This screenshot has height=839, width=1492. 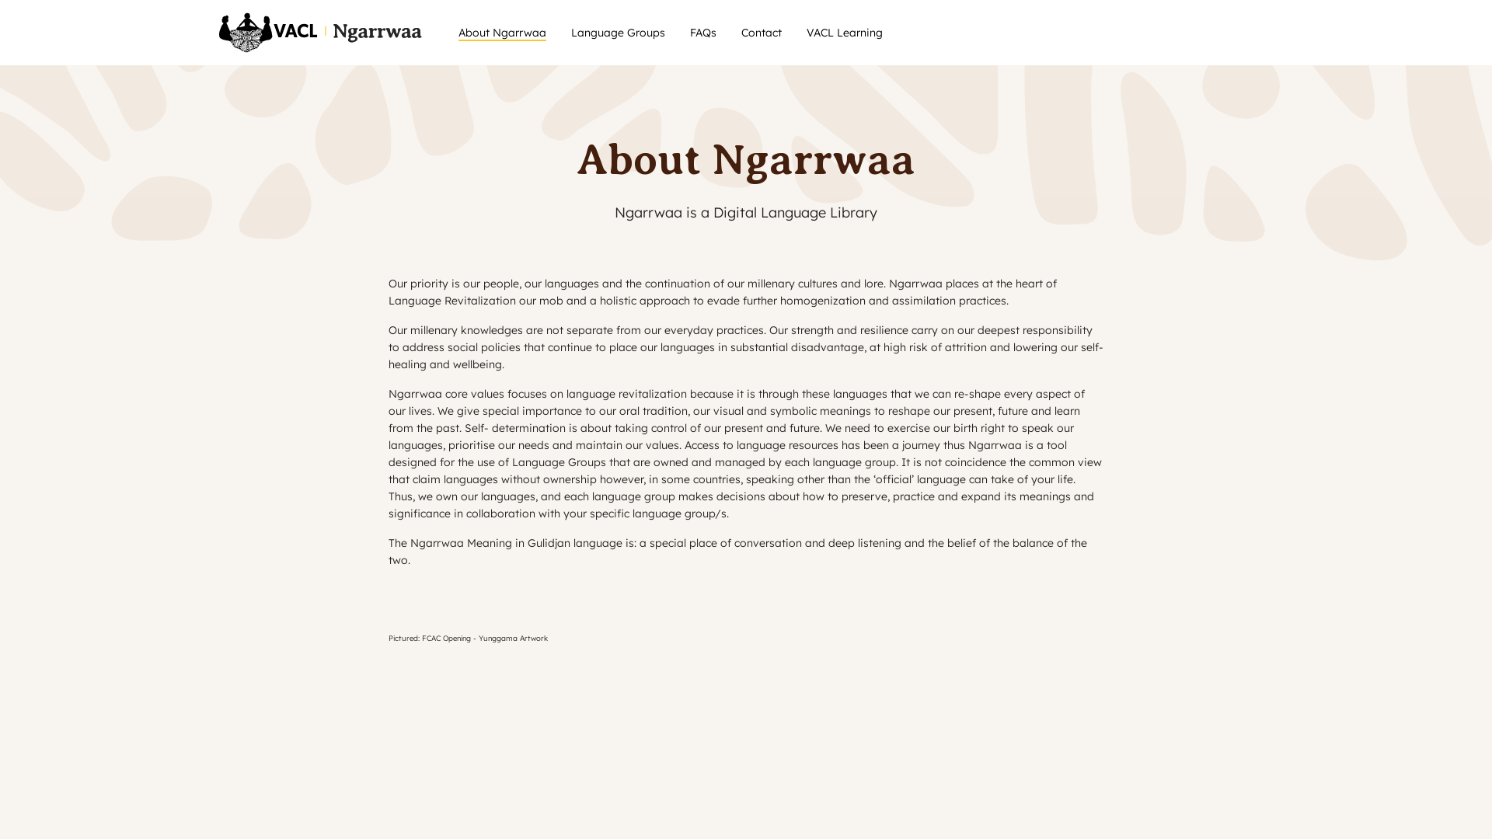 What do you see at coordinates (762, 33) in the screenshot?
I see `Contact` at bounding box center [762, 33].